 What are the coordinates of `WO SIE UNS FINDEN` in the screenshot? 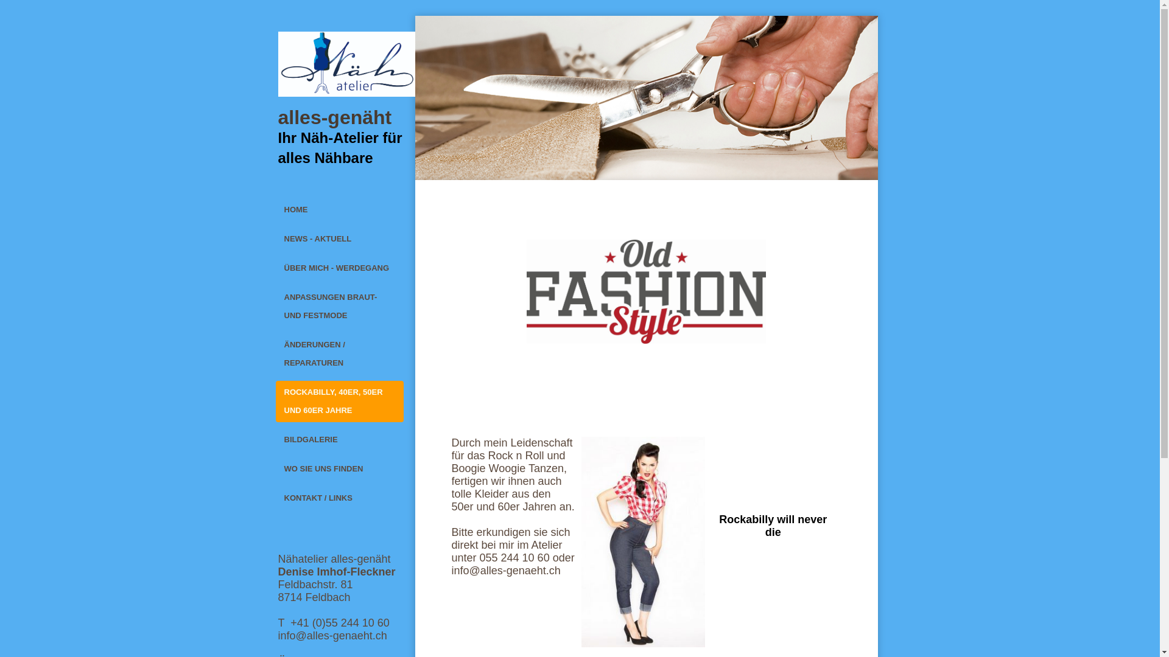 It's located at (339, 469).